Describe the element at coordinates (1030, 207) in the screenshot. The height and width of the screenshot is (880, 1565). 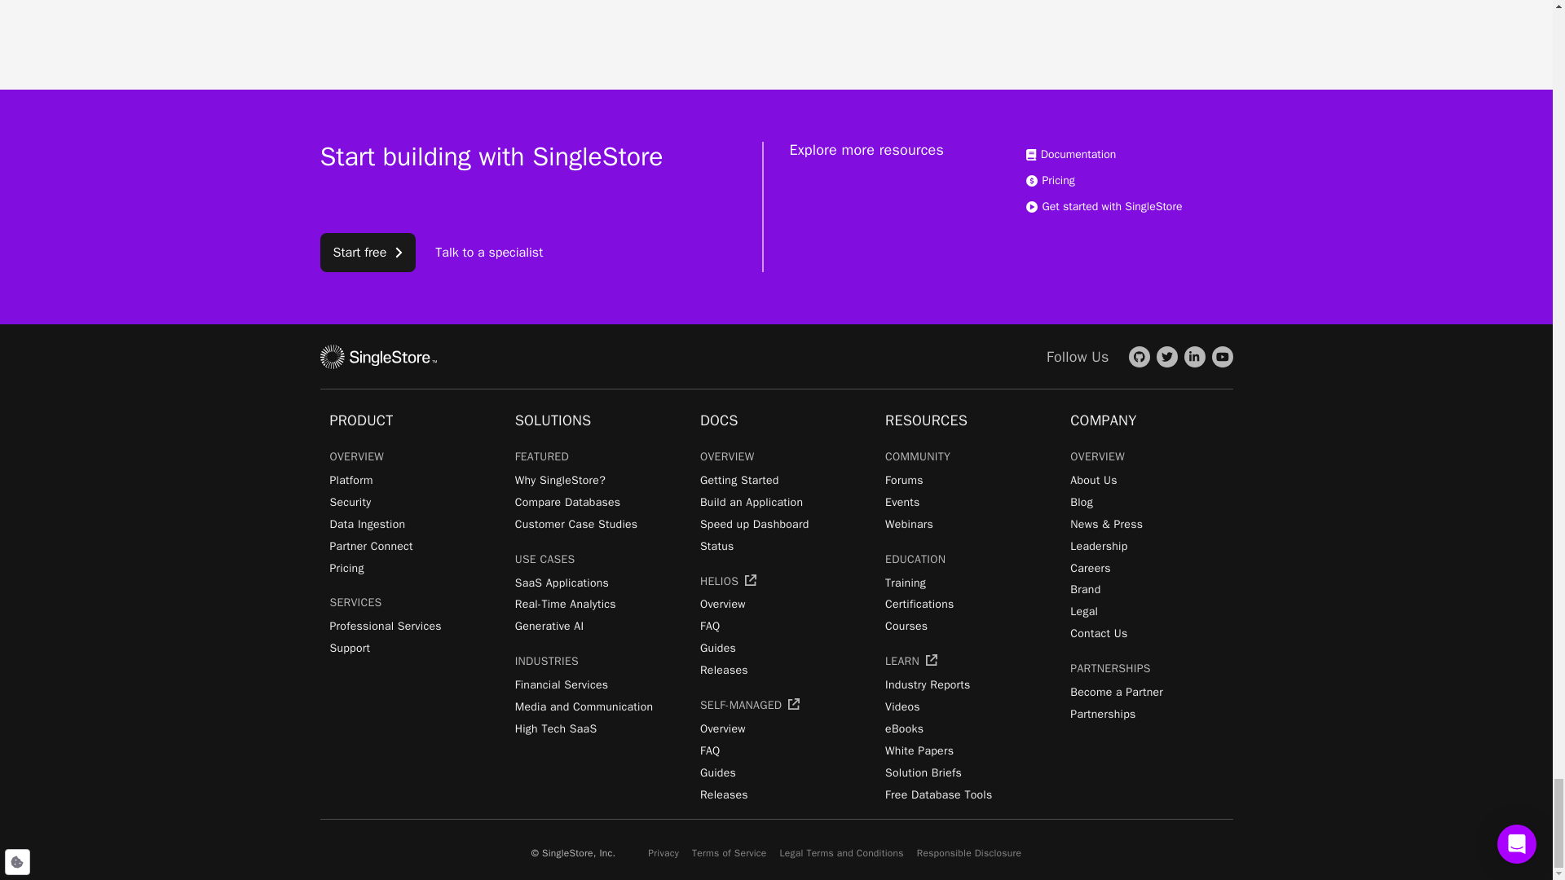
I see `Circle Play Icon` at that location.